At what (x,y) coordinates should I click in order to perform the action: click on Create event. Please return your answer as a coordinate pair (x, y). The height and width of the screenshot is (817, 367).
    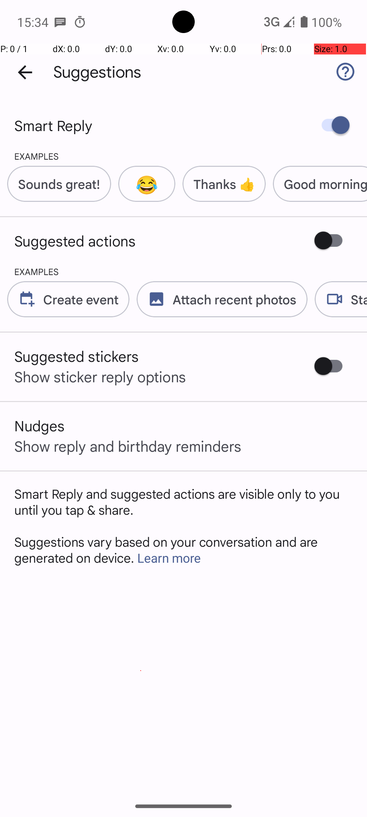
    Looking at the image, I should click on (81, 299).